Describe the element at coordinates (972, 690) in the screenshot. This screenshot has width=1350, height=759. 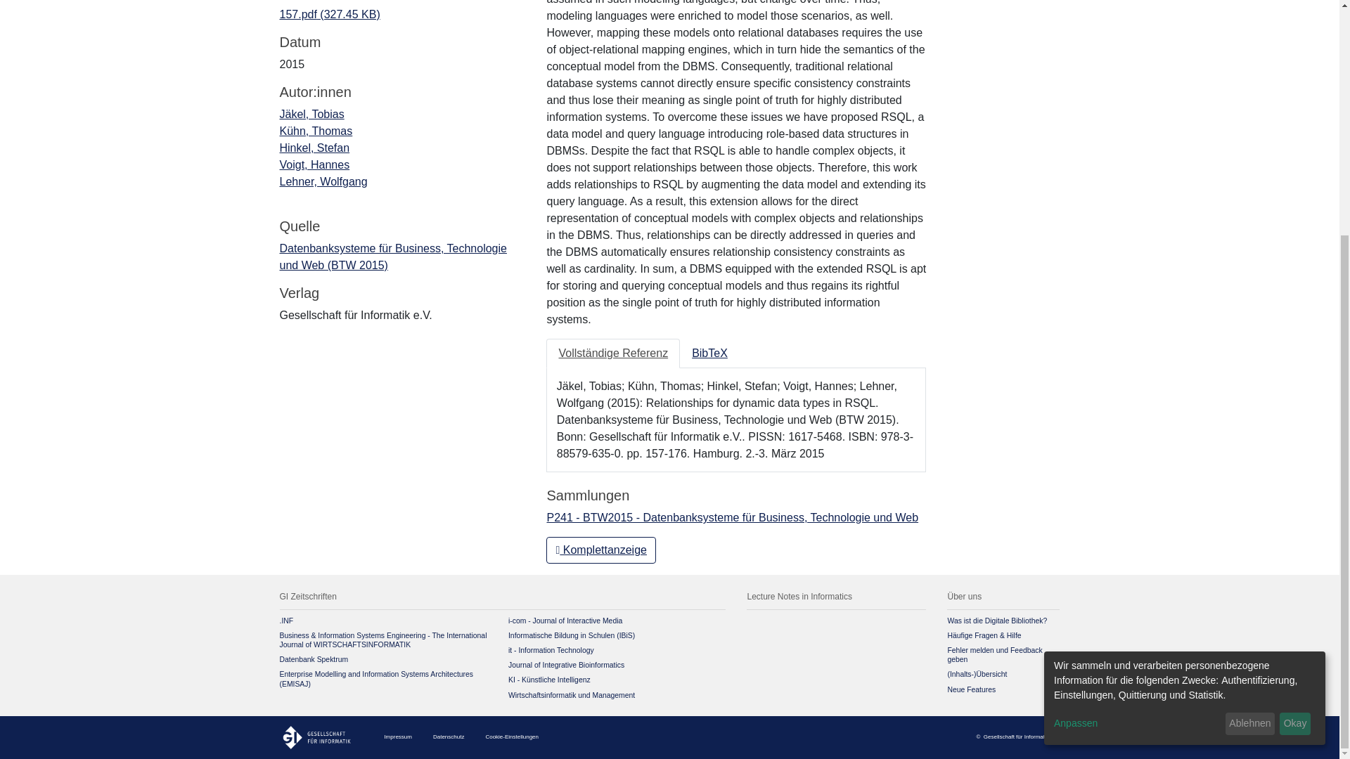
I see `Neue Features` at that location.